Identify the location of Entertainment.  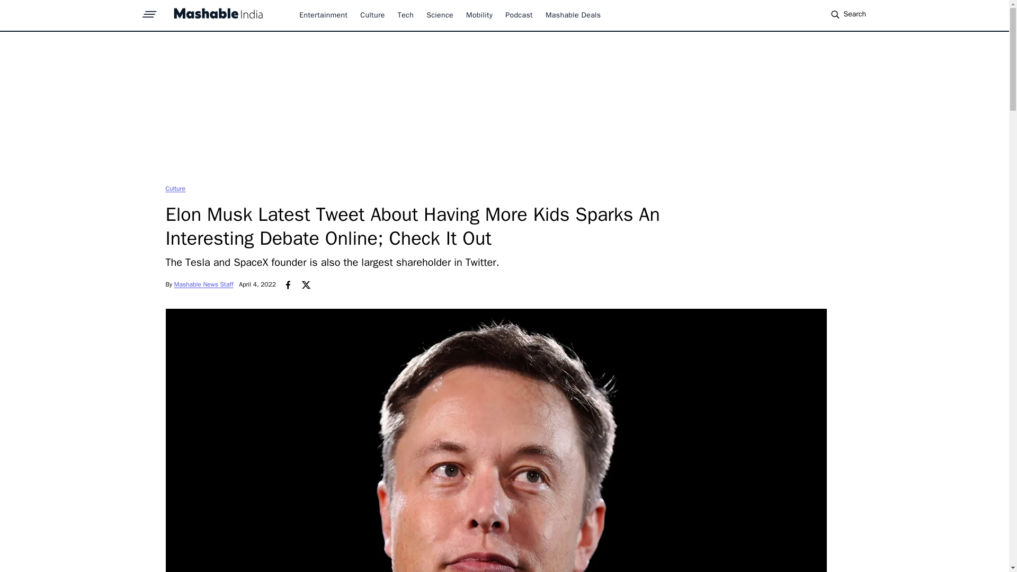
(323, 15).